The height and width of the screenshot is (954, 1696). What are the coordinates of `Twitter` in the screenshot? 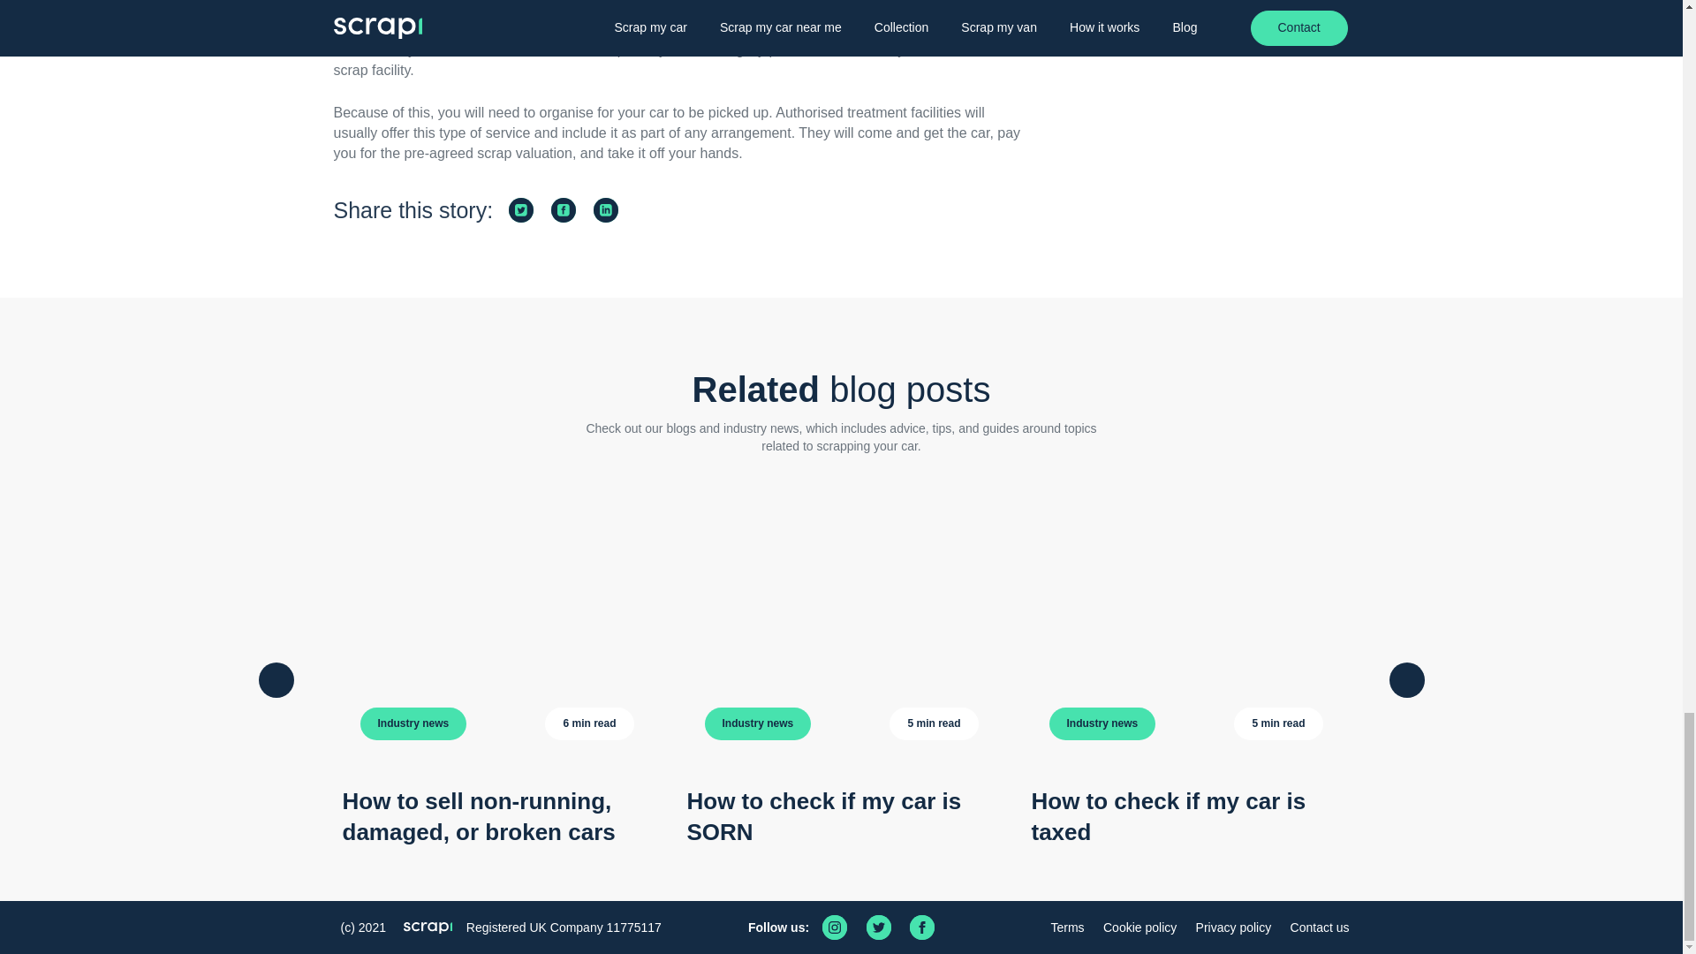 It's located at (879, 927).